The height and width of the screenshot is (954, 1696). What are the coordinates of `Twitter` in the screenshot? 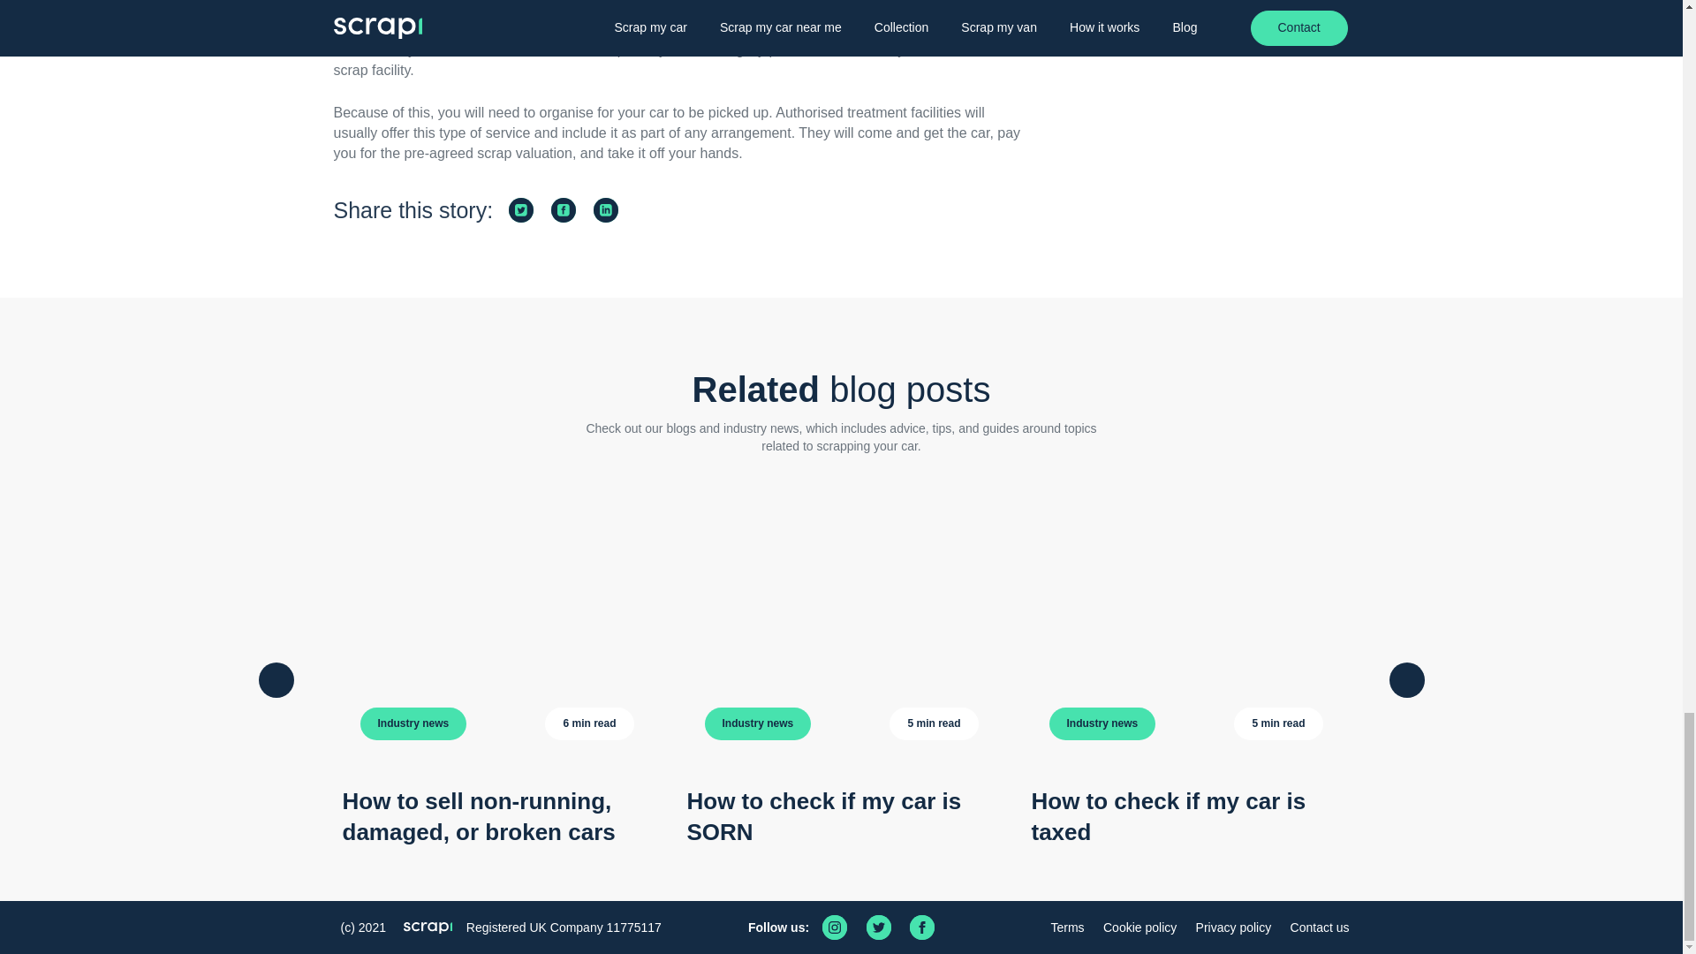 It's located at (879, 927).